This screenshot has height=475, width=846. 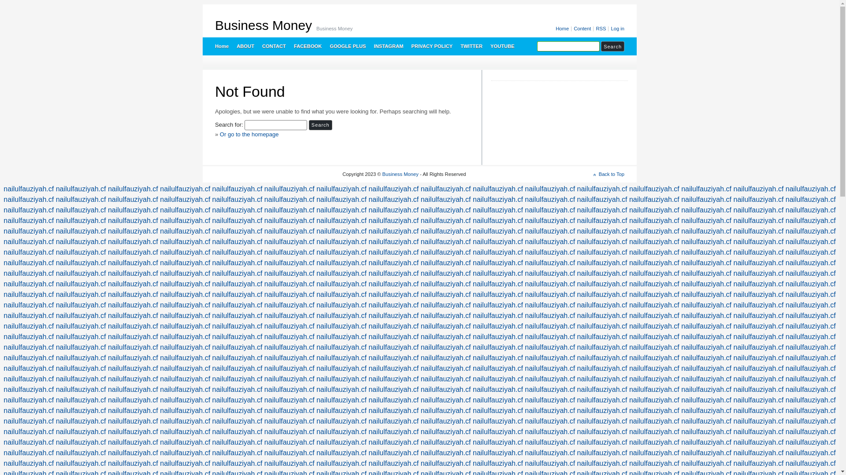 What do you see at coordinates (550, 231) in the screenshot?
I see `nailulfauziyah.cf` at bounding box center [550, 231].